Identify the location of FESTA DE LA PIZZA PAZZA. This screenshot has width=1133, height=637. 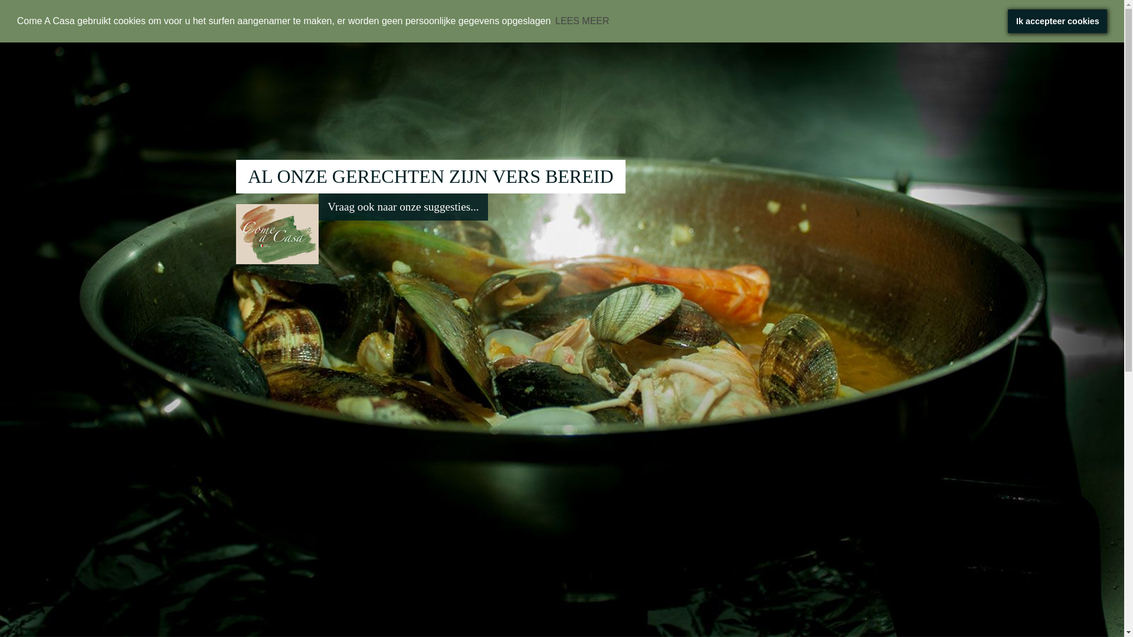
(607, 15).